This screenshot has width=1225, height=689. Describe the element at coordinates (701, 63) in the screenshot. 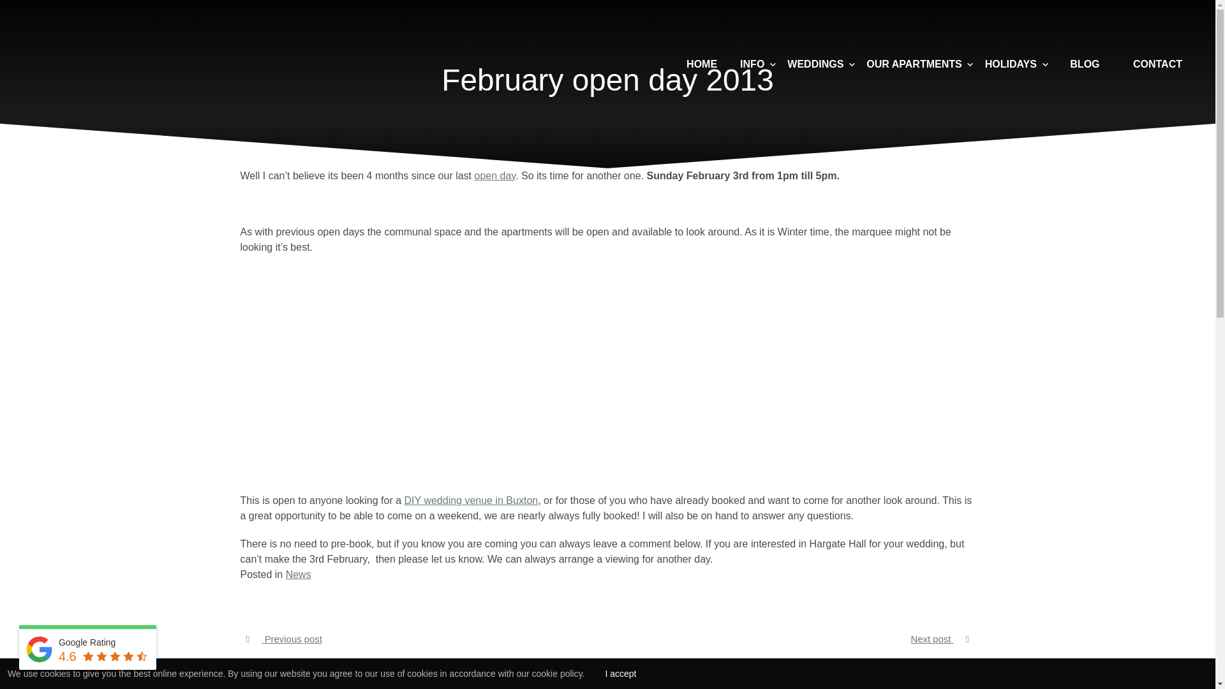

I see ` HOME` at that location.